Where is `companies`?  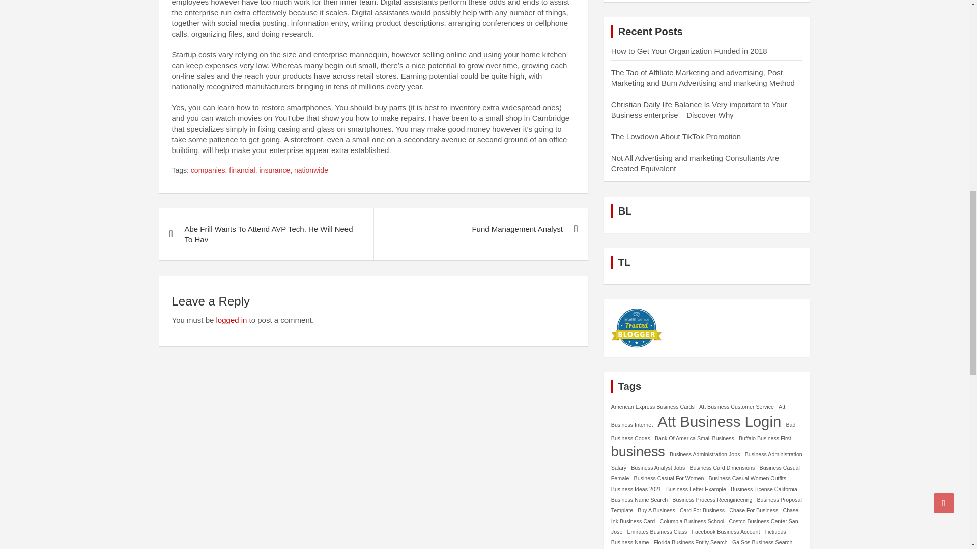
companies is located at coordinates (208, 171).